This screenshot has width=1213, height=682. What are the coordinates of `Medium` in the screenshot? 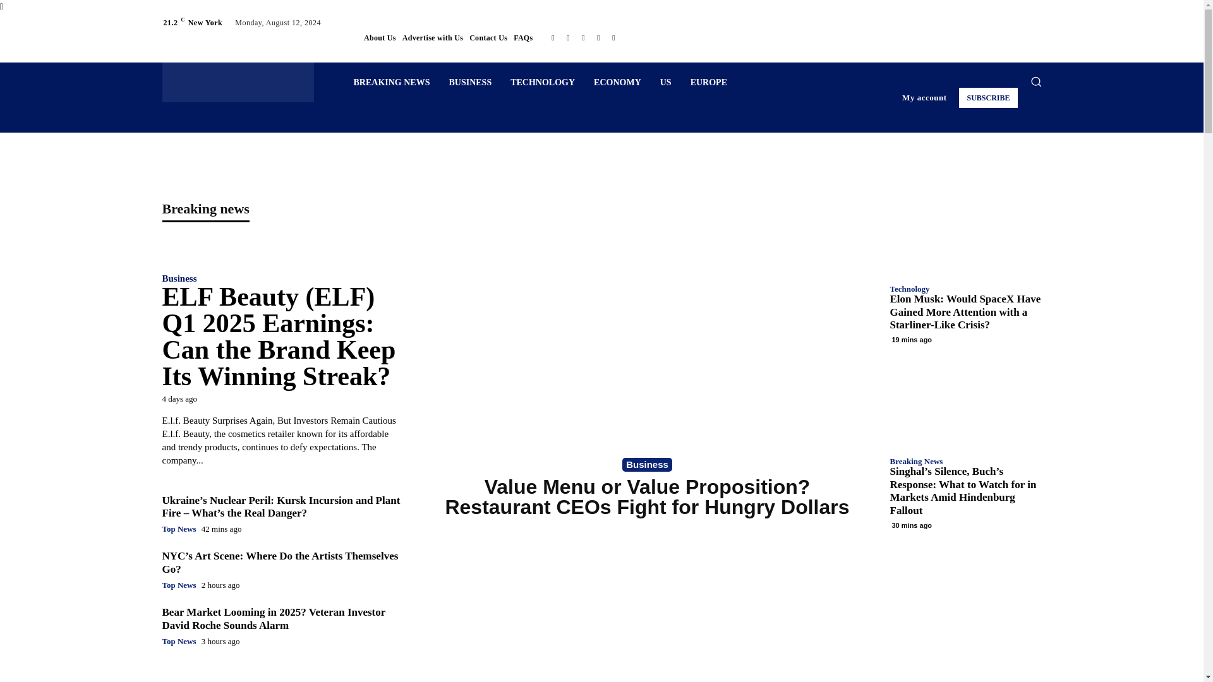 It's located at (567, 38).